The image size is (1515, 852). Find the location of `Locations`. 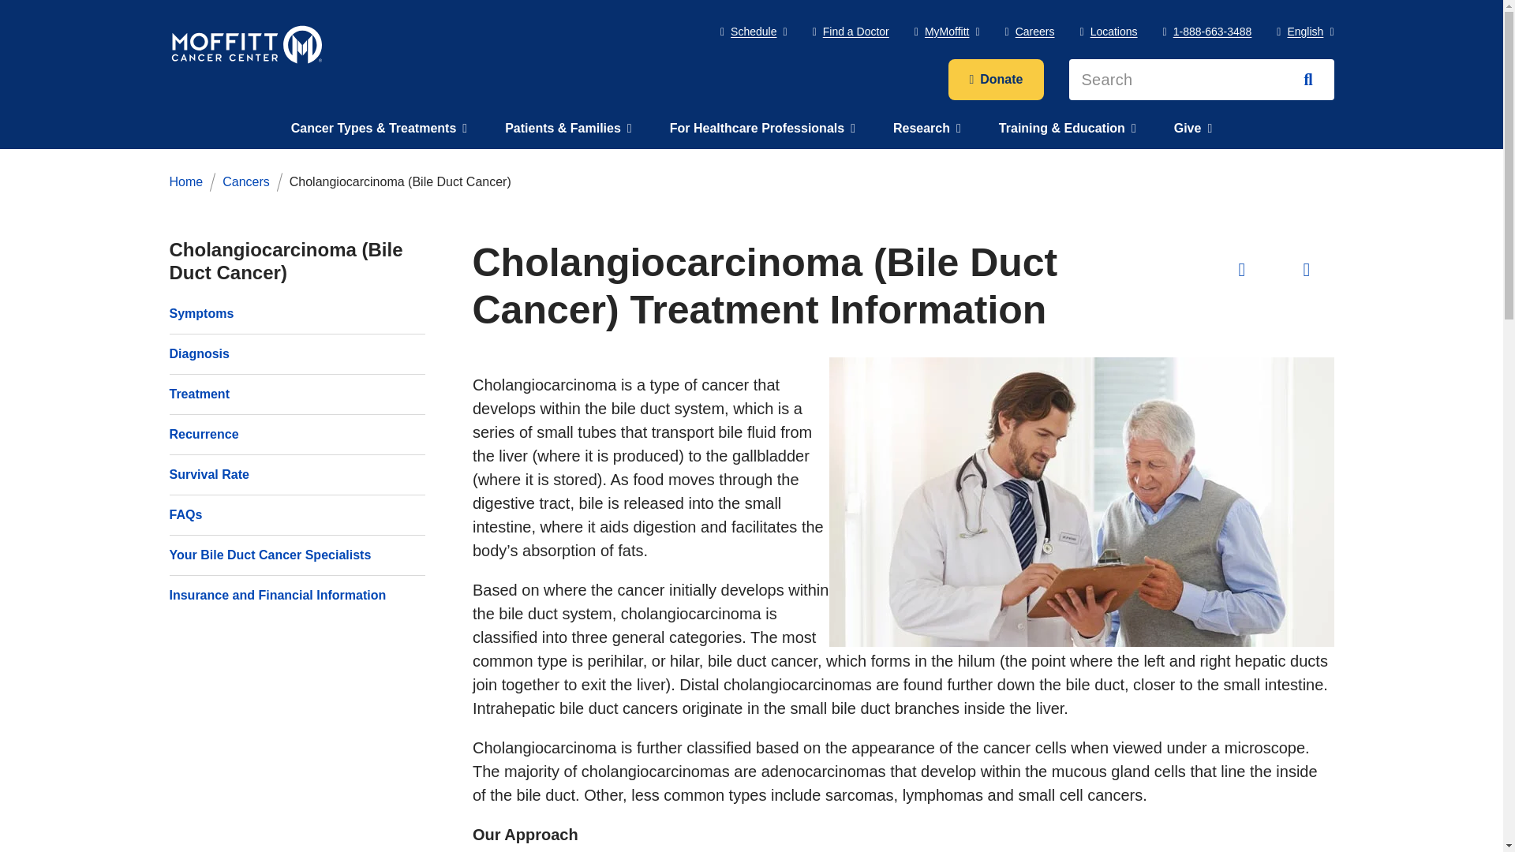

Locations is located at coordinates (1108, 32).